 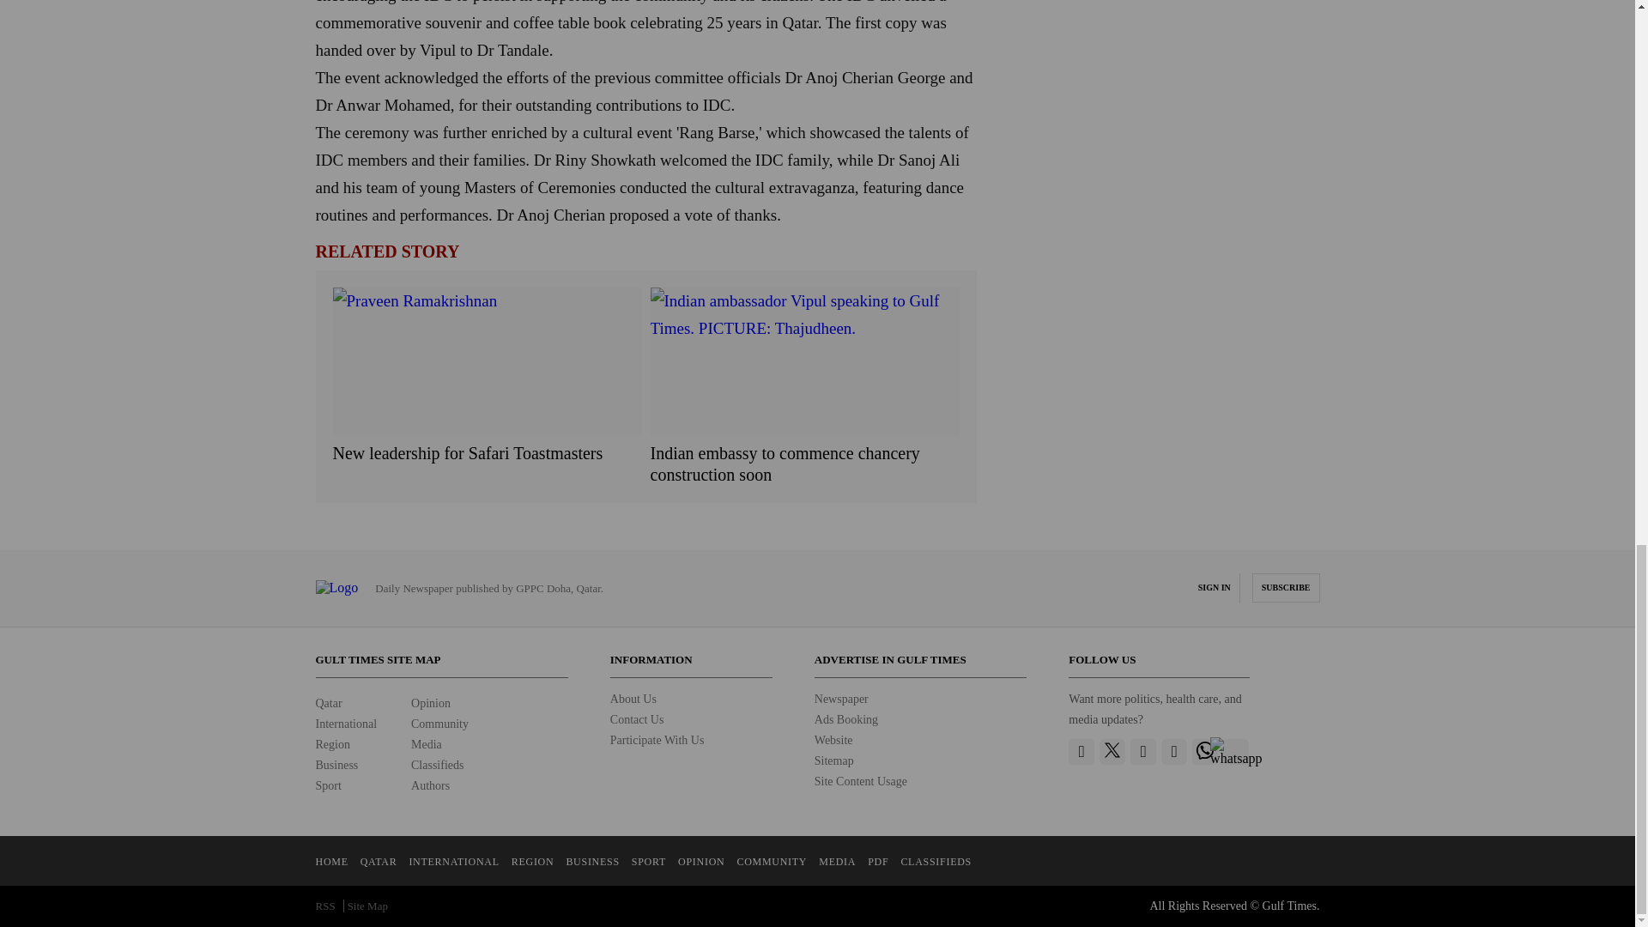 What do you see at coordinates (430, 704) in the screenshot?
I see `Opinion` at bounding box center [430, 704].